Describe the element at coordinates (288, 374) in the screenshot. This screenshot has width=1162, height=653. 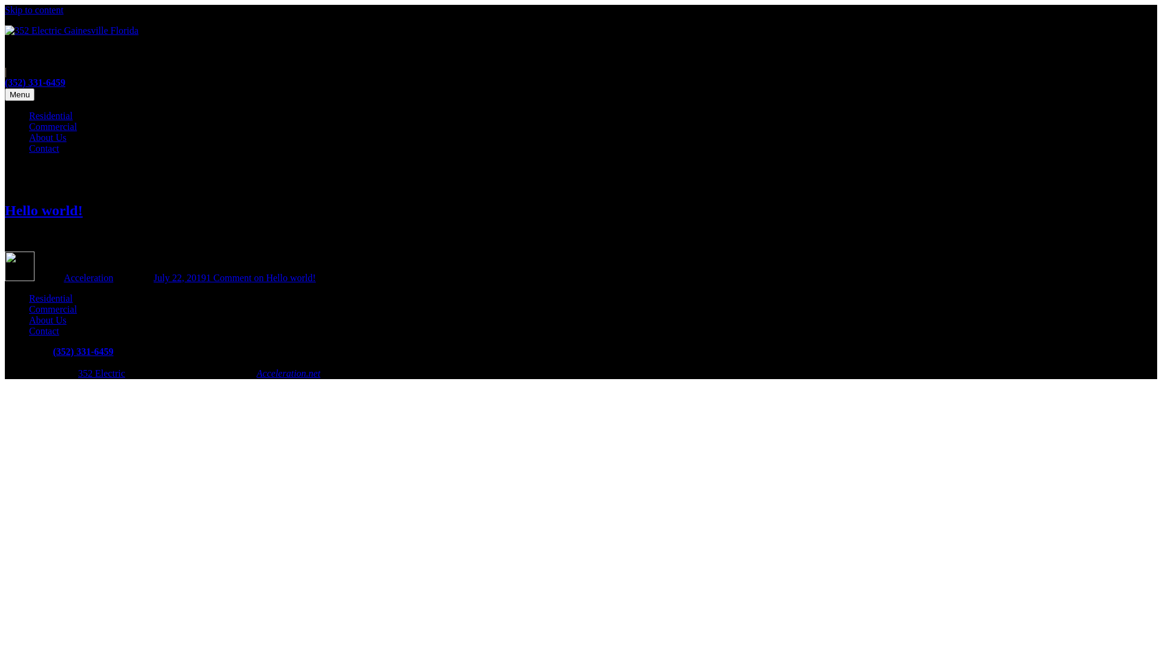
I see `Acceleration.net` at that location.